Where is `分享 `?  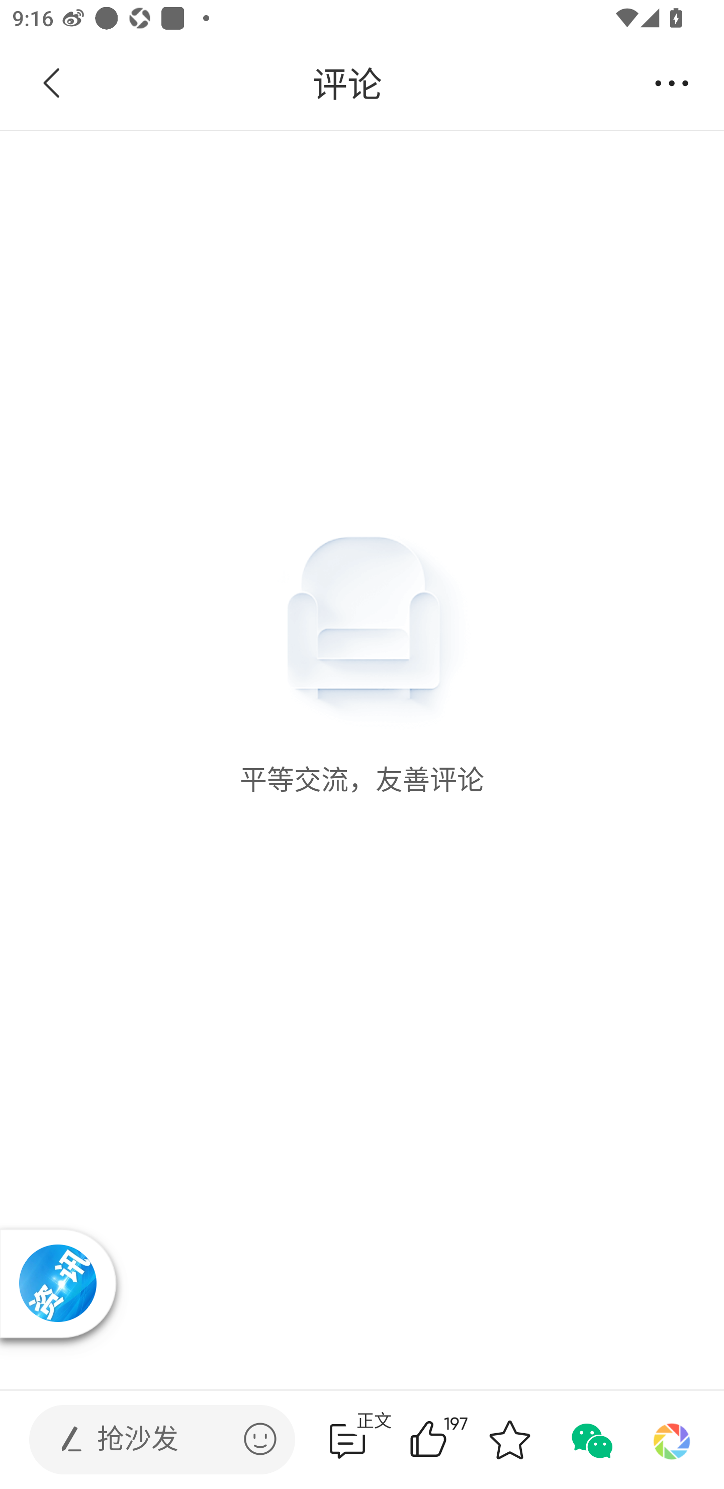
分享  is located at coordinates (672, 84).